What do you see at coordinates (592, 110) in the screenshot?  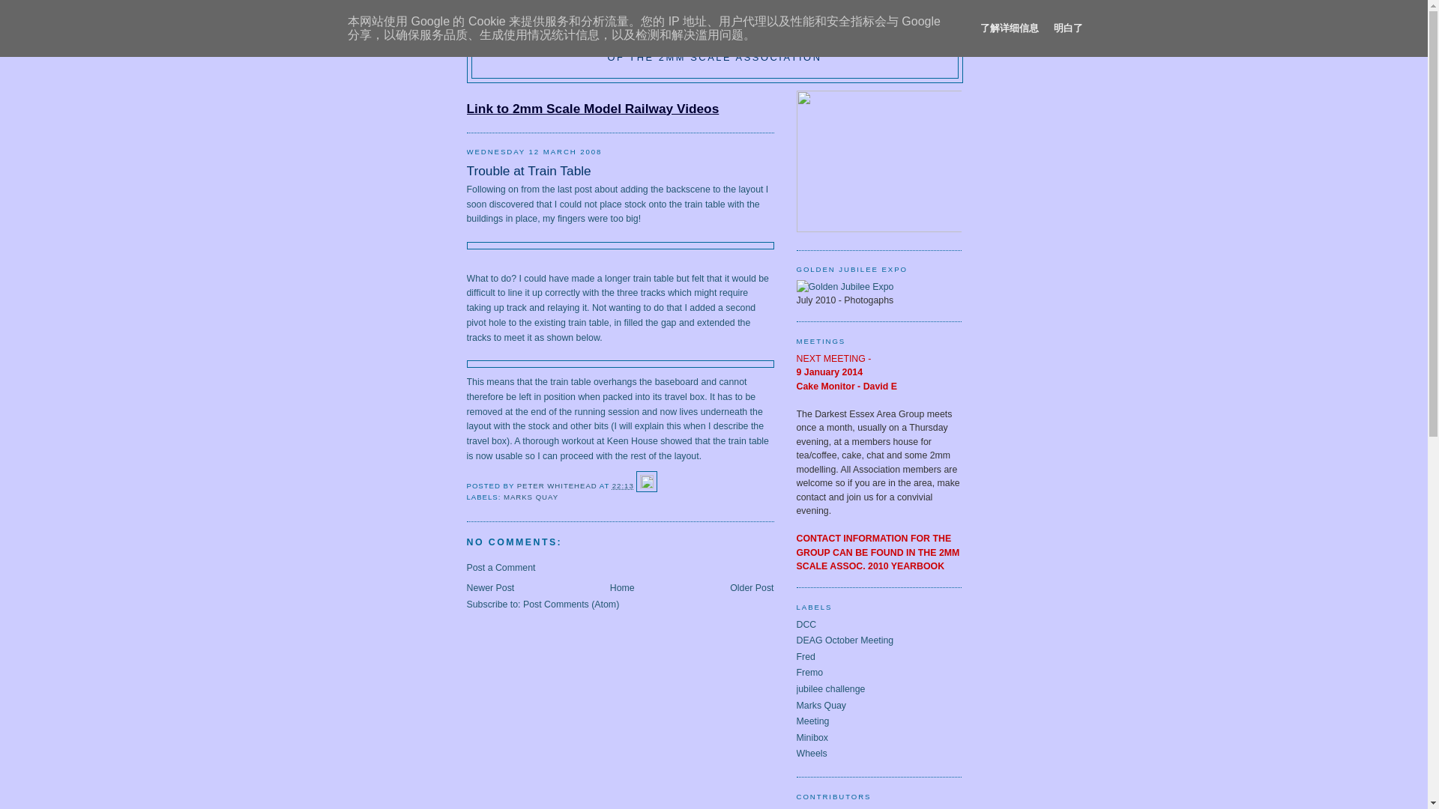 I see `Link to 2mm Scale Model Railway Videos` at bounding box center [592, 110].